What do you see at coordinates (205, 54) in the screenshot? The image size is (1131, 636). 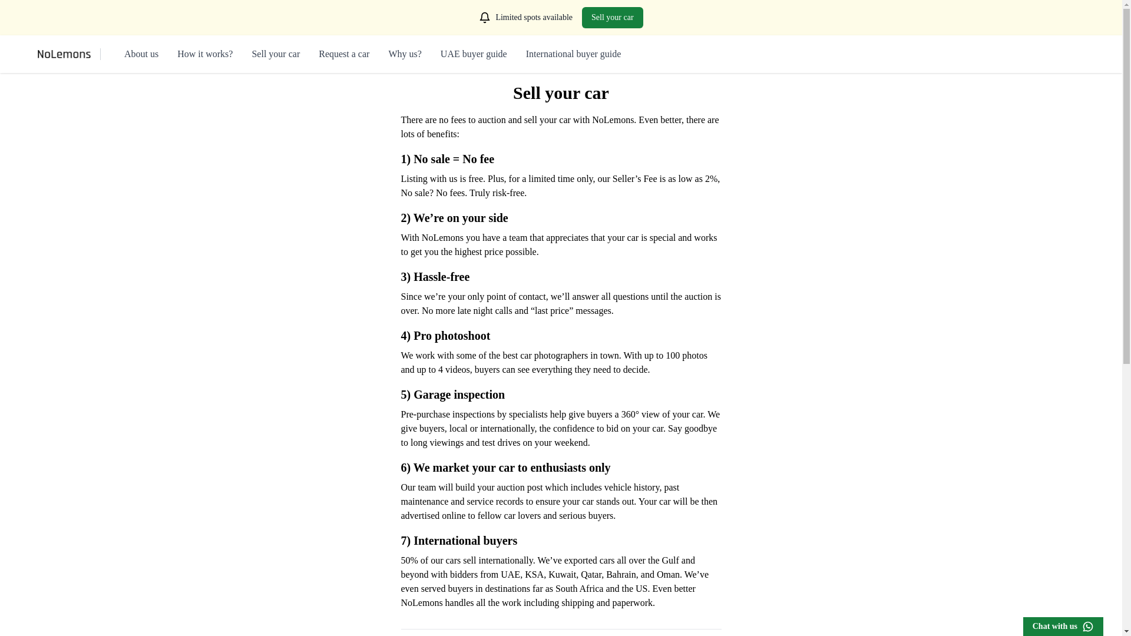 I see `How it works?` at bounding box center [205, 54].